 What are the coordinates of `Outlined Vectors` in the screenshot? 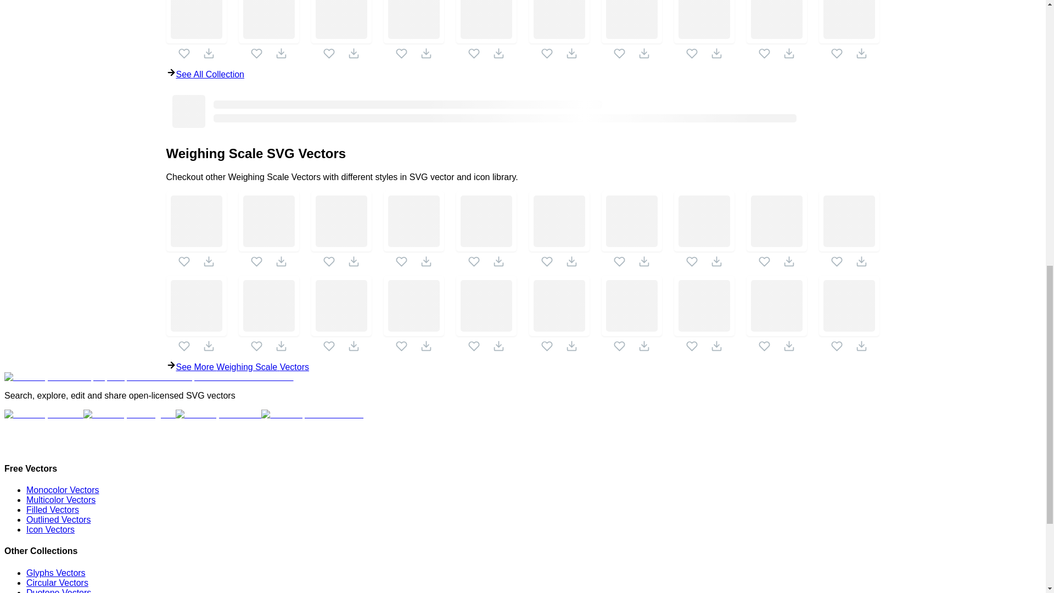 It's located at (58, 519).